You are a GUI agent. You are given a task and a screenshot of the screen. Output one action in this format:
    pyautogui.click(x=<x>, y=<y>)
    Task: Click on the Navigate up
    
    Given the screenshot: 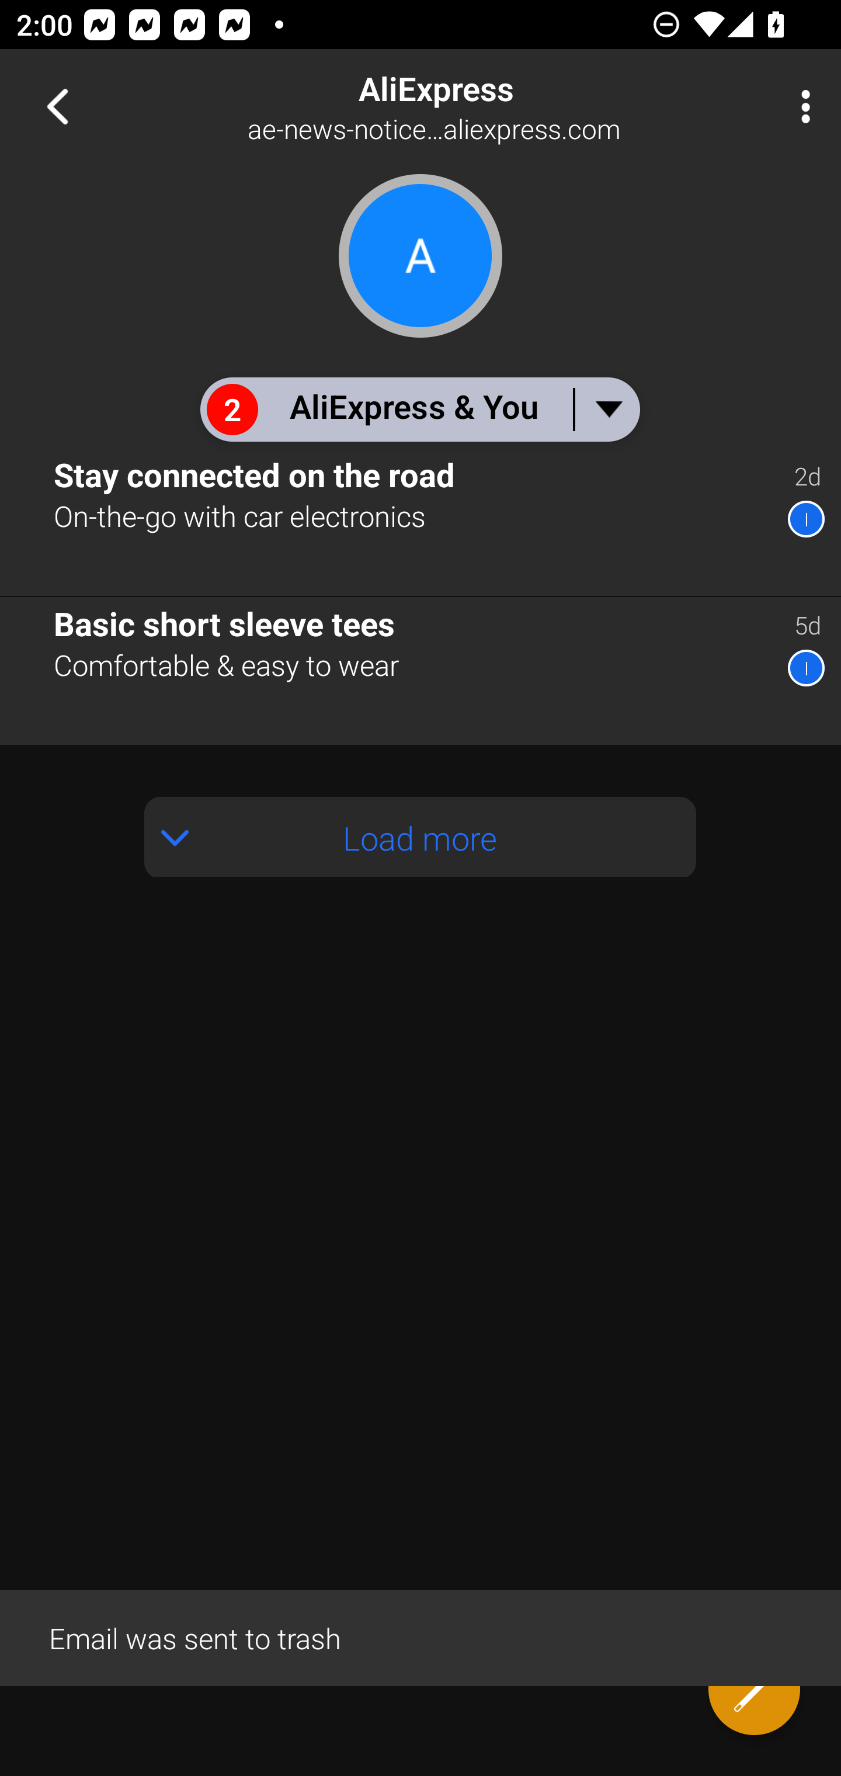 What is the action you would take?
    pyautogui.click(x=57, y=106)
    